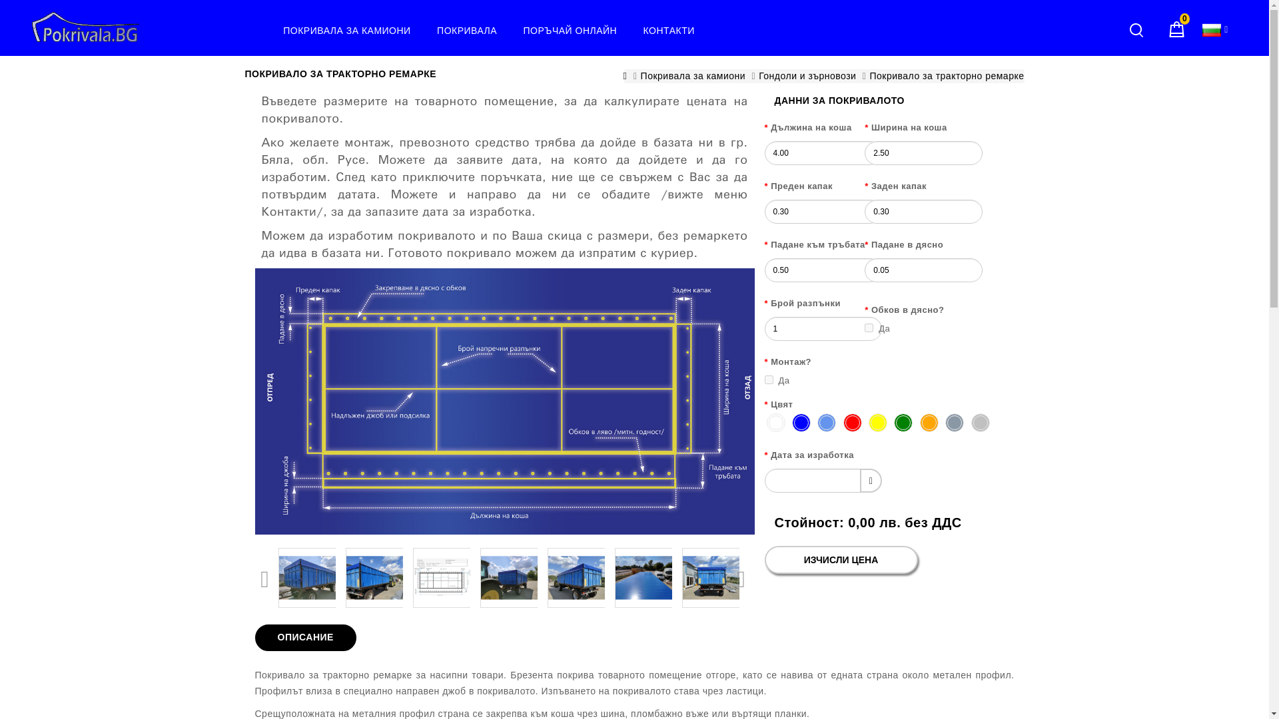 Image resolution: width=1279 pixels, height=719 pixels. Describe the element at coordinates (823, 153) in the screenshot. I see `4.00` at that location.